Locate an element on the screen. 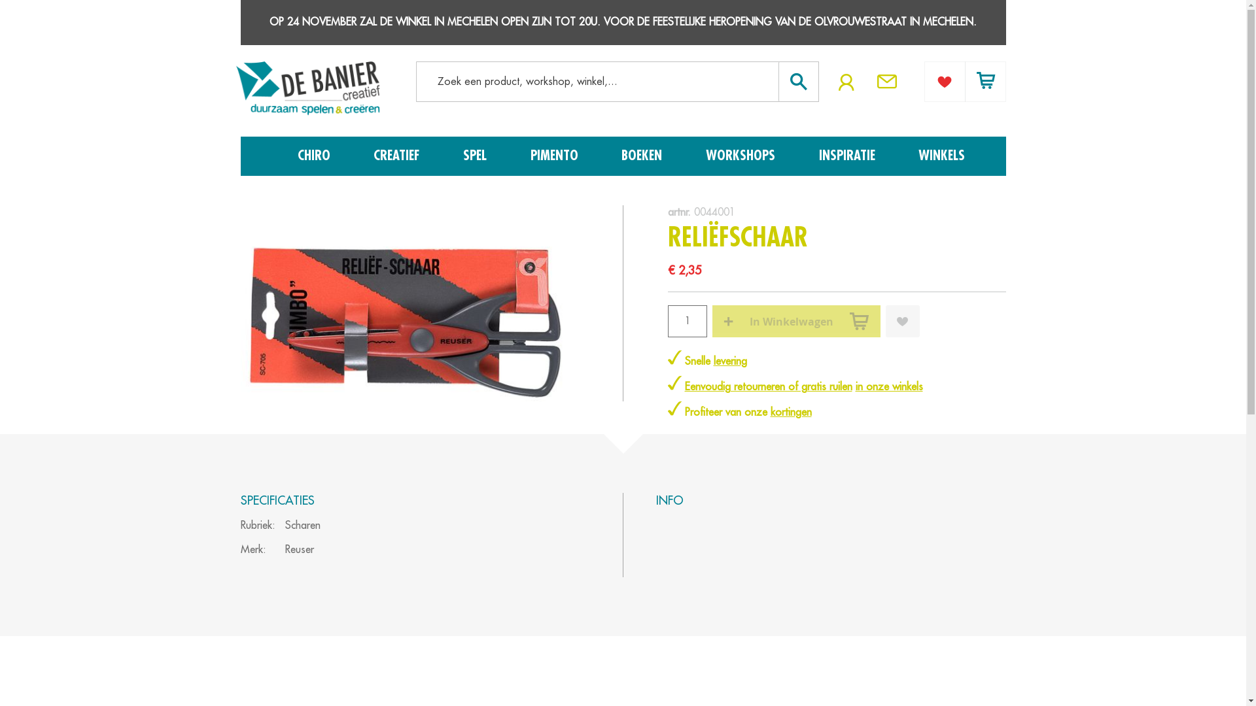 The image size is (1256, 706). CREATIEF is located at coordinates (399, 156).